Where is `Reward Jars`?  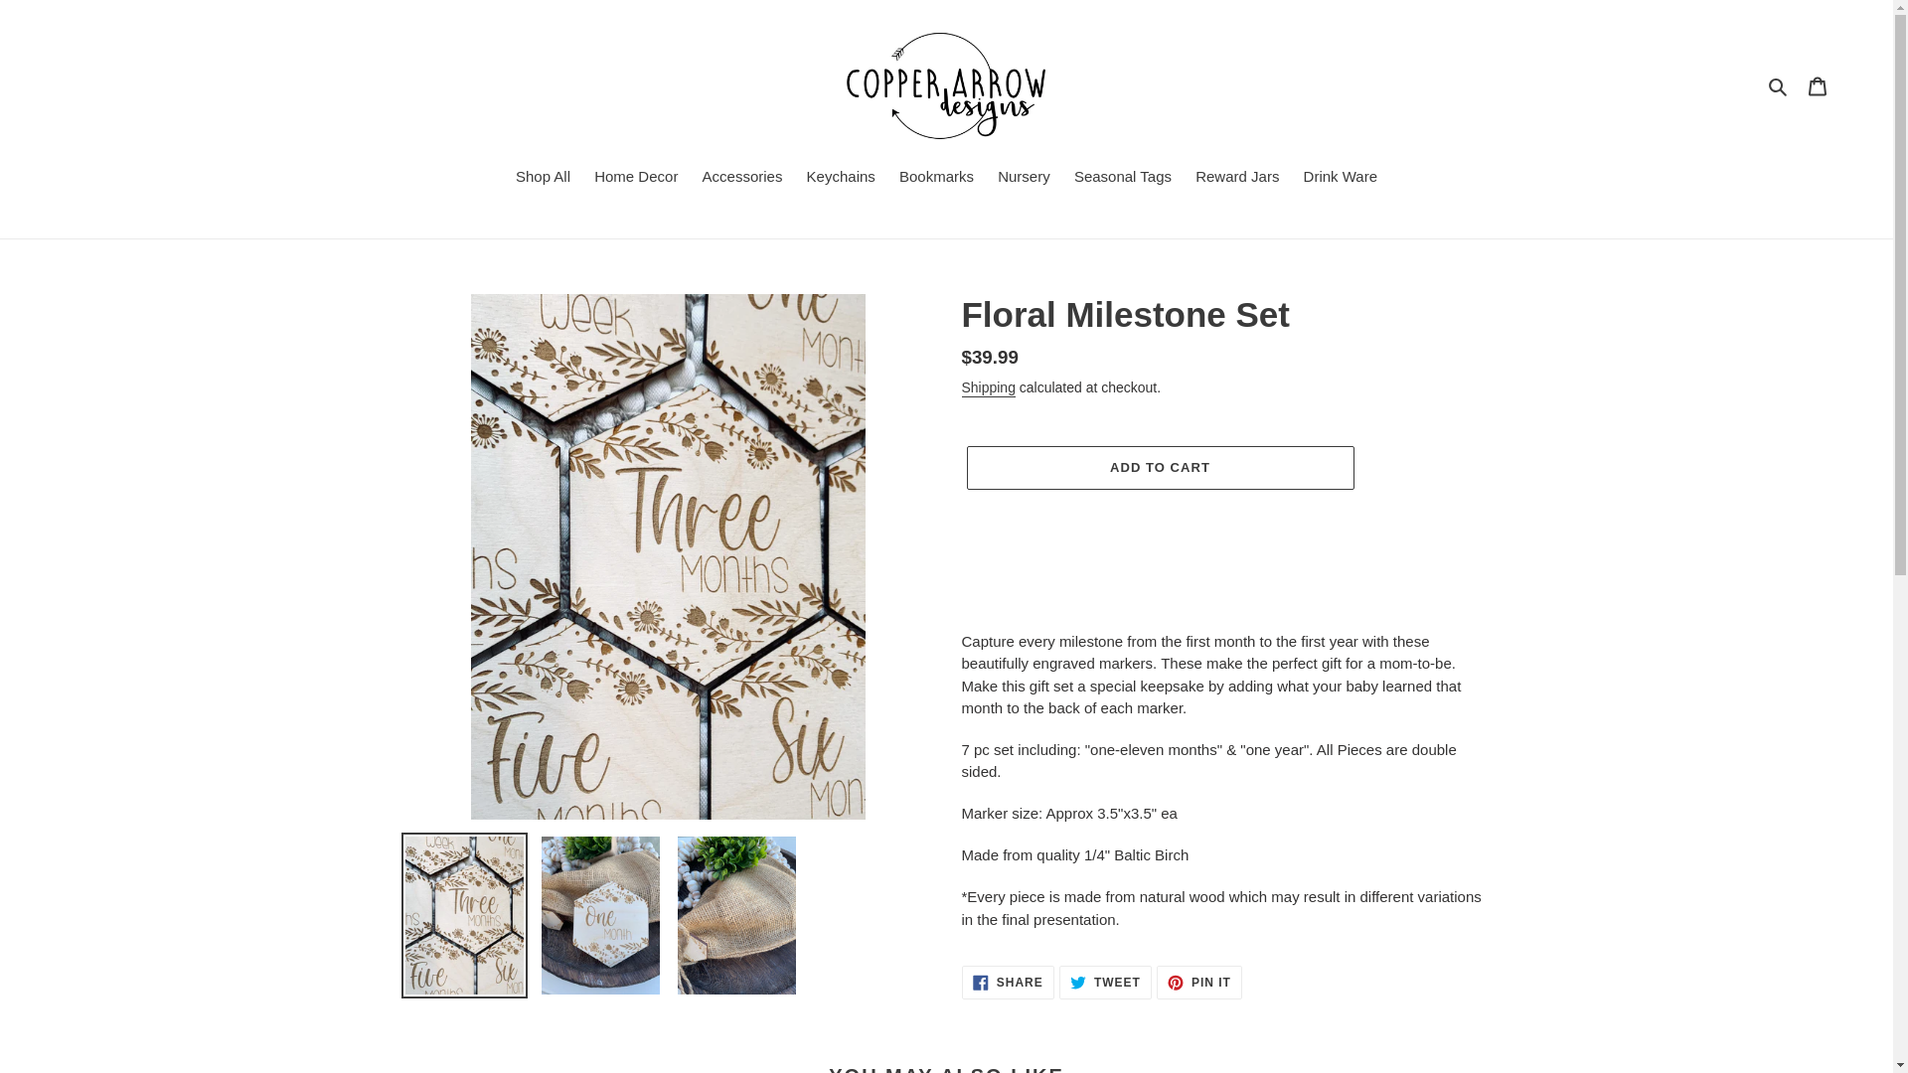 Reward Jars is located at coordinates (635, 179).